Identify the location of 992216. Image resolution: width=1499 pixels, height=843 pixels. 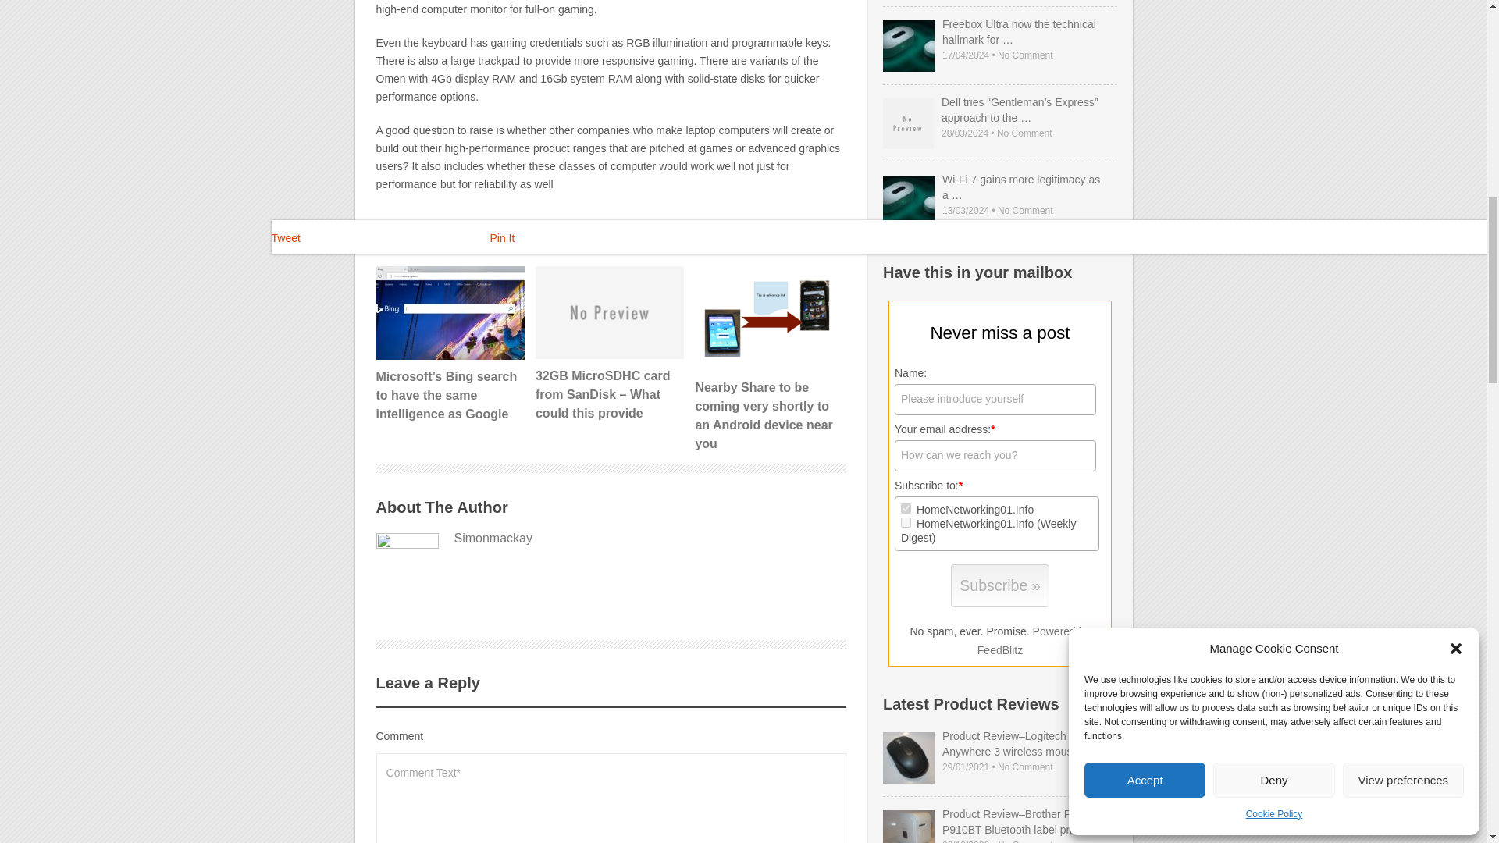
(906, 507).